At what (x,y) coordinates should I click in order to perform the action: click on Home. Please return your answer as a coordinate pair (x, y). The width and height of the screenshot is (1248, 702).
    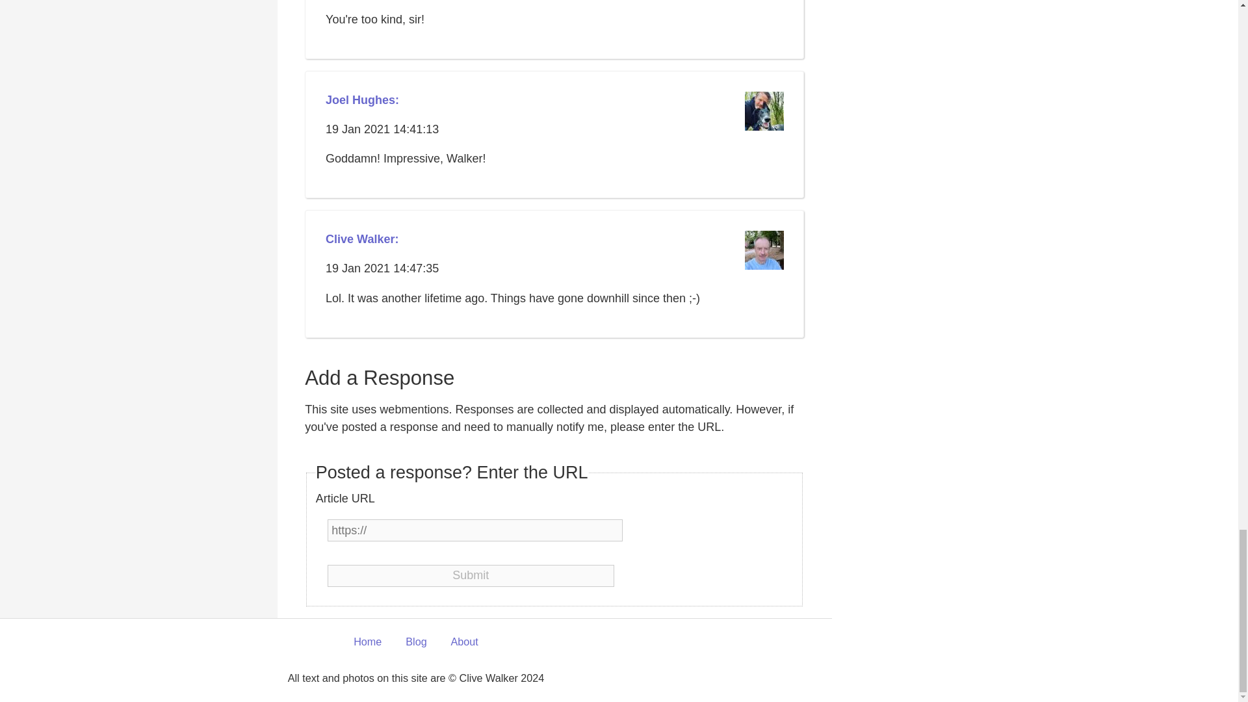
    Looking at the image, I should click on (367, 642).